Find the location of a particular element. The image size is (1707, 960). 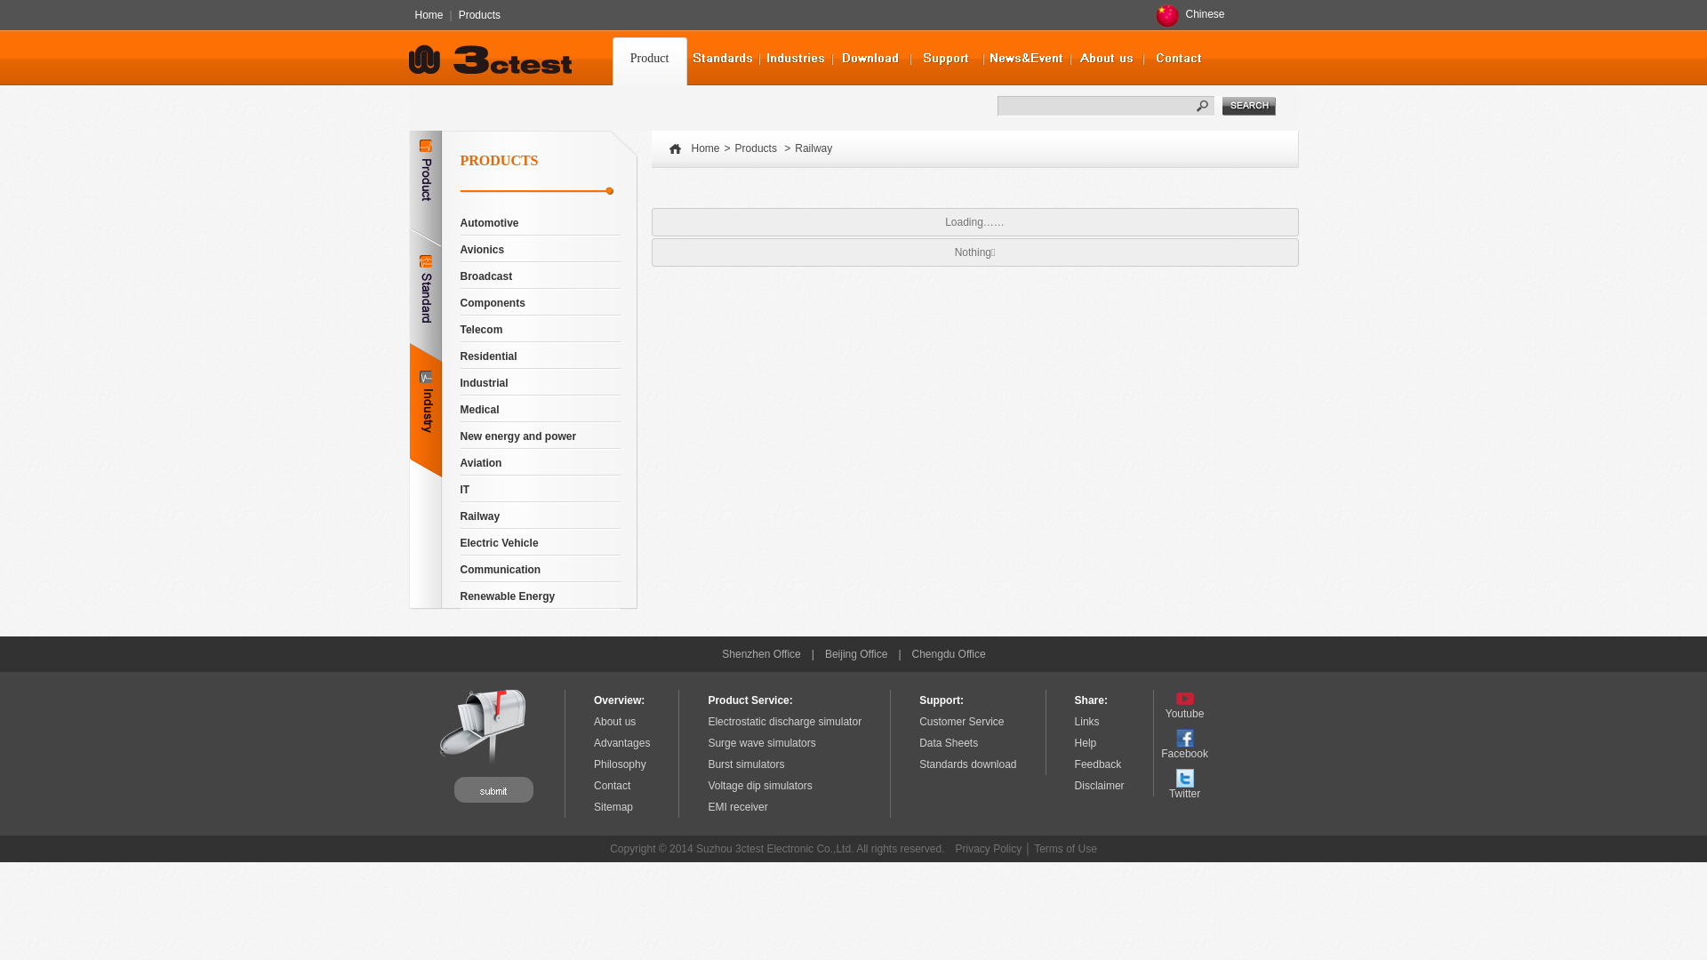

Contact is located at coordinates (612, 786).